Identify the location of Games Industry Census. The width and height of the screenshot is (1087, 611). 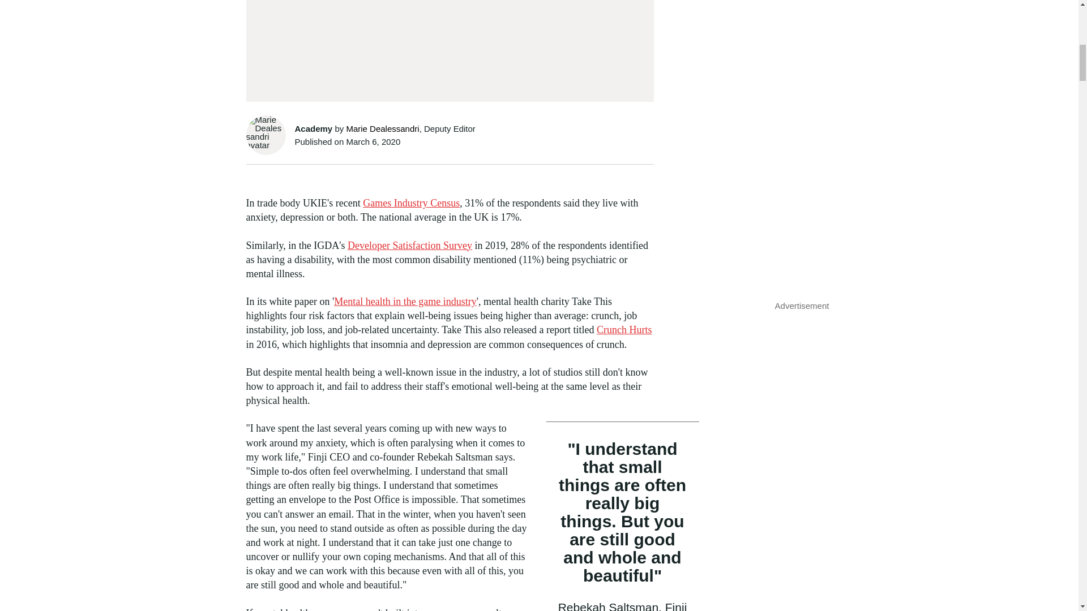
(411, 203).